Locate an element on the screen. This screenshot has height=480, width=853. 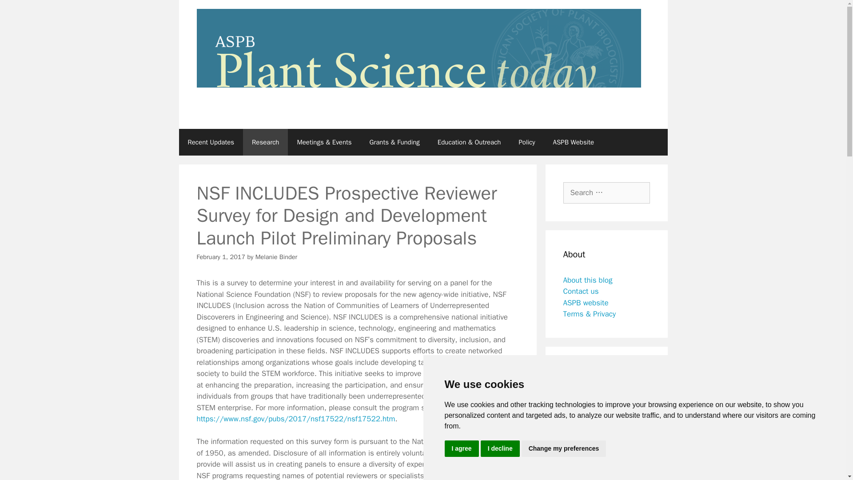
About this blog is located at coordinates (587, 280).